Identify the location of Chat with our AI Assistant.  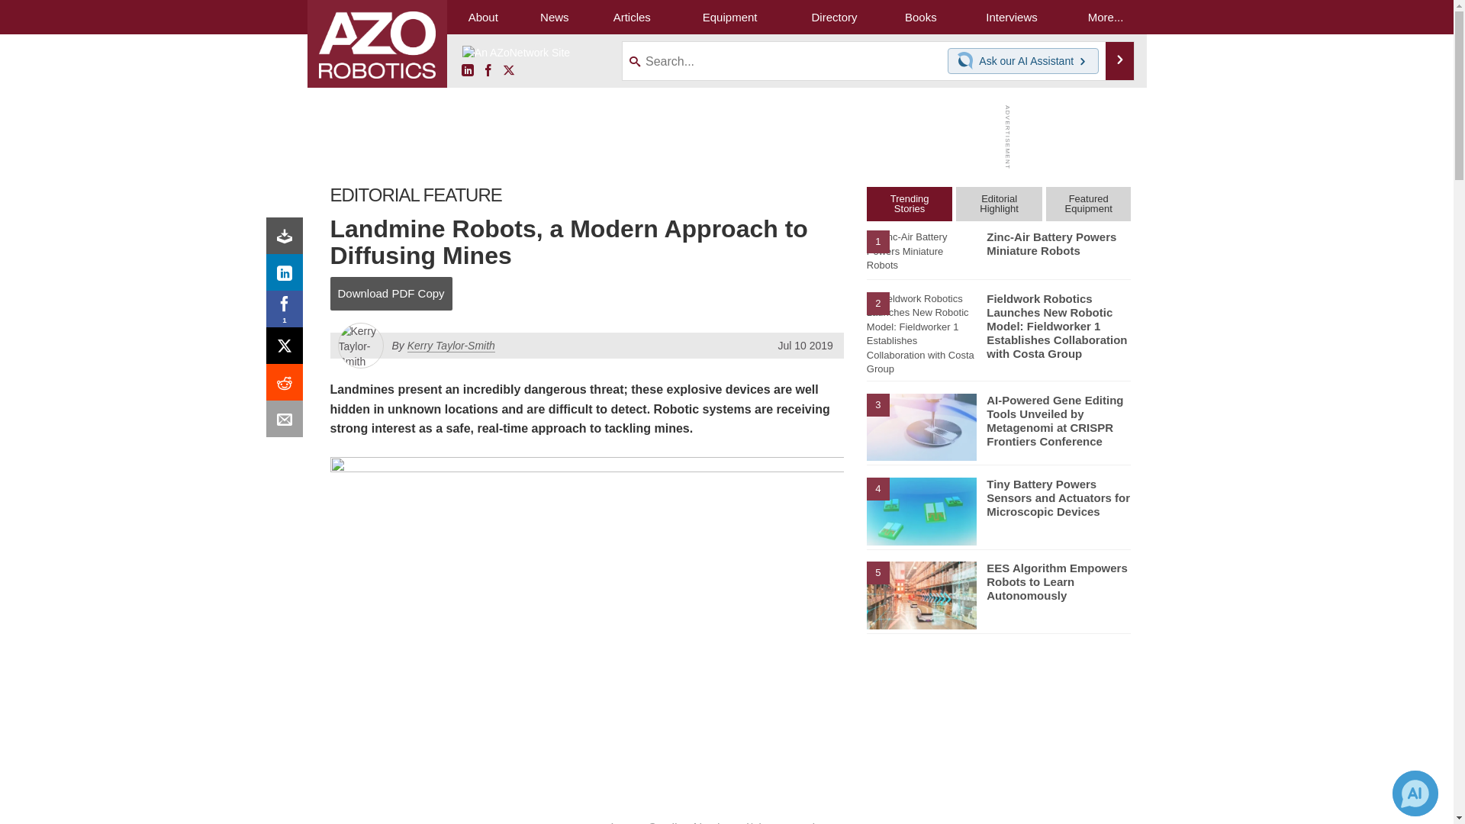
(968, 61).